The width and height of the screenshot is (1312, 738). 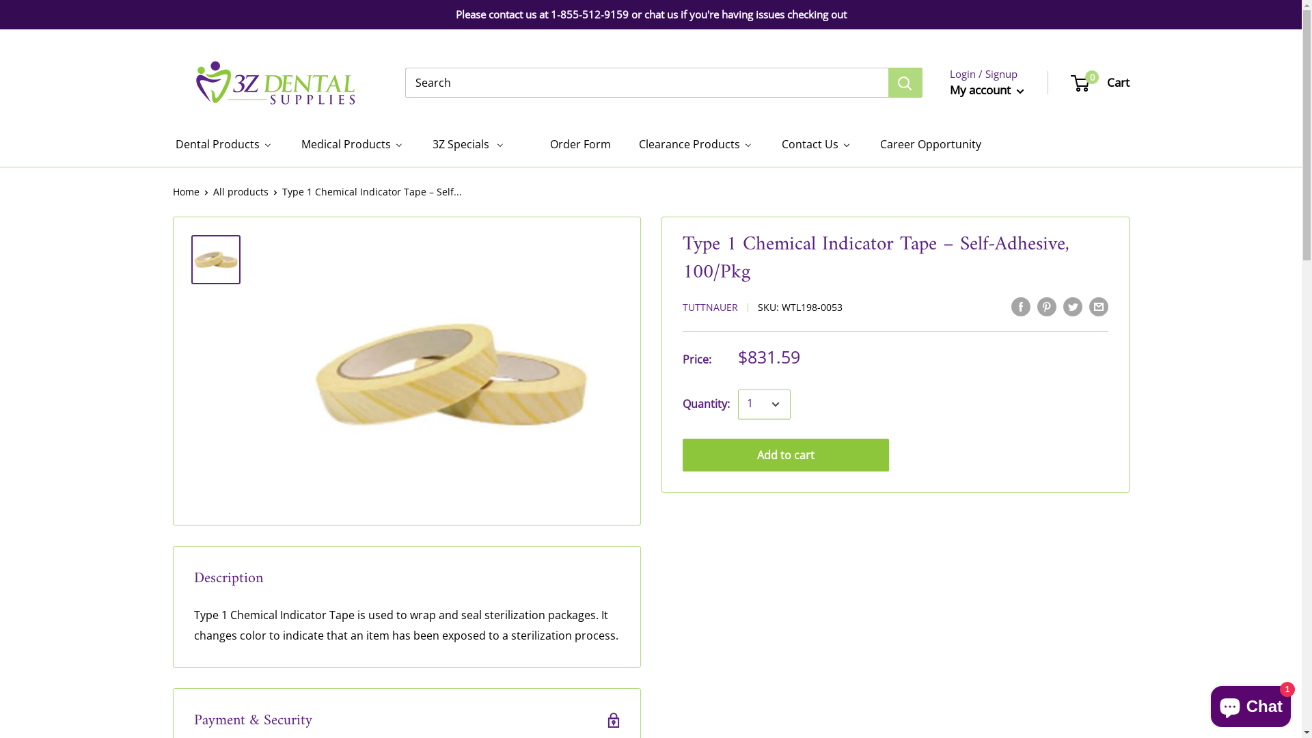 I want to click on 3Z Specials, so click(x=467, y=145).